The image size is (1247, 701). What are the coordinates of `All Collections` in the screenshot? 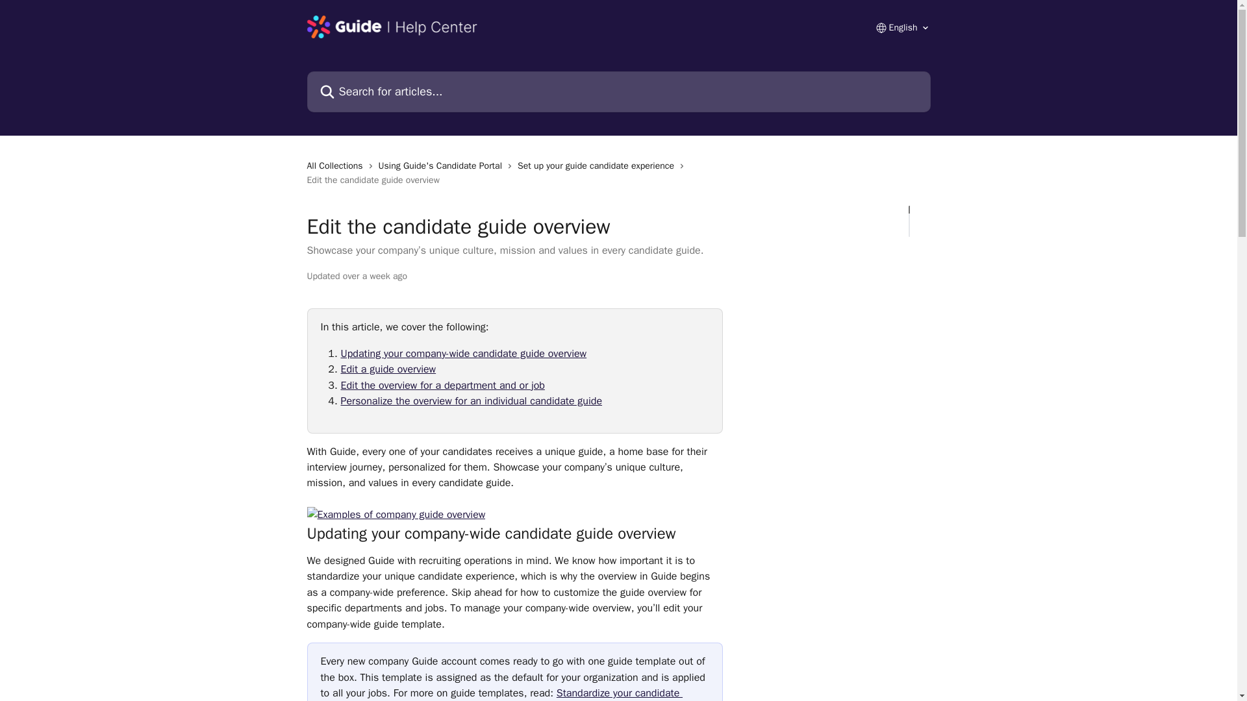 It's located at (337, 166).